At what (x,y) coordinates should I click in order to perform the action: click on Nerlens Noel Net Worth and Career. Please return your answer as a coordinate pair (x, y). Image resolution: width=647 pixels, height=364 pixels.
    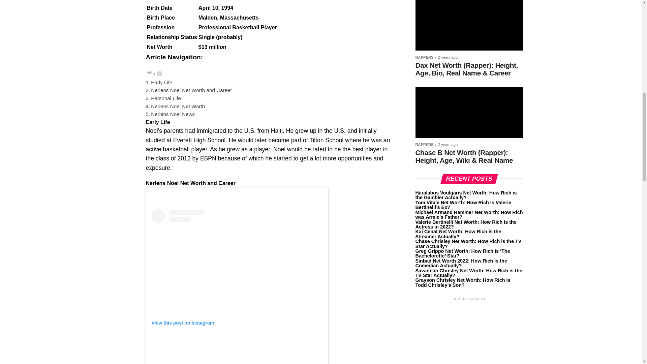
    Looking at the image, I should click on (191, 90).